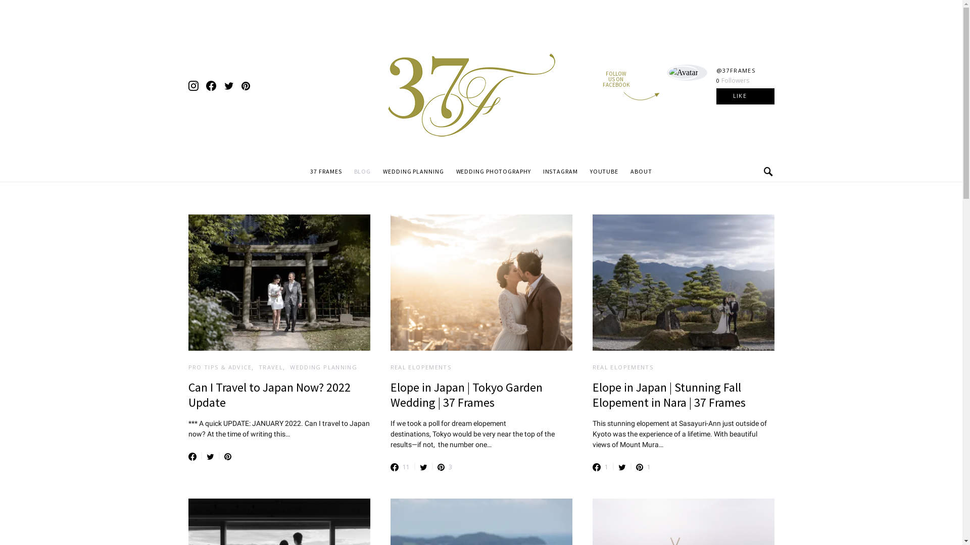 Image resolution: width=970 pixels, height=545 pixels. What do you see at coordinates (494, 172) in the screenshot?
I see `WEDDING PHOTOGRAPHY` at bounding box center [494, 172].